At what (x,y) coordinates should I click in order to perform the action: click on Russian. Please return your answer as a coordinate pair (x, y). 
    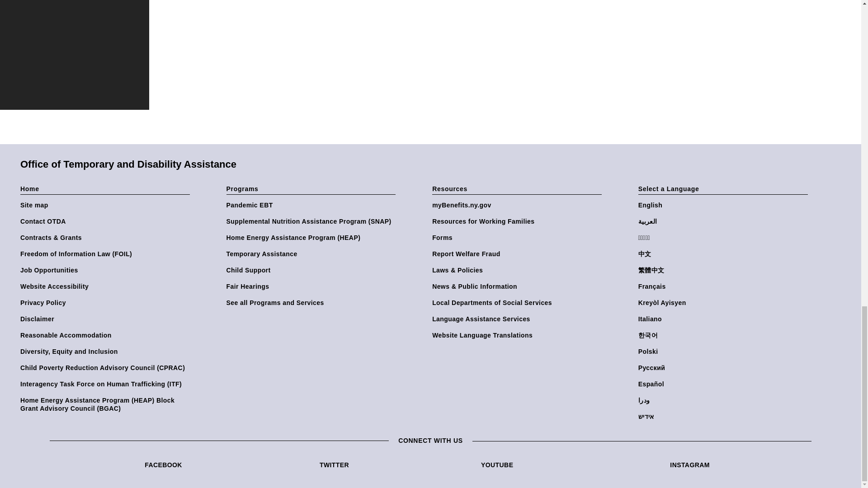
    Looking at the image, I should click on (725, 367).